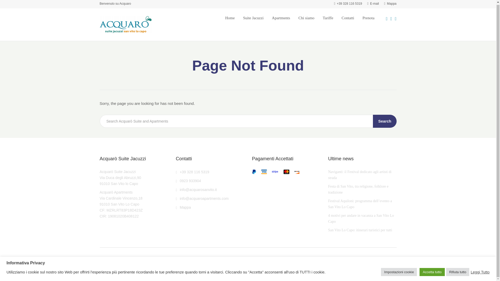  What do you see at coordinates (281, 18) in the screenshot?
I see `Apartments` at bounding box center [281, 18].